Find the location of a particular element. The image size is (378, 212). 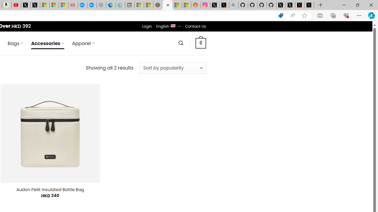

Audon Petit Insulated Bottle Bag is located at coordinates (50, 190).